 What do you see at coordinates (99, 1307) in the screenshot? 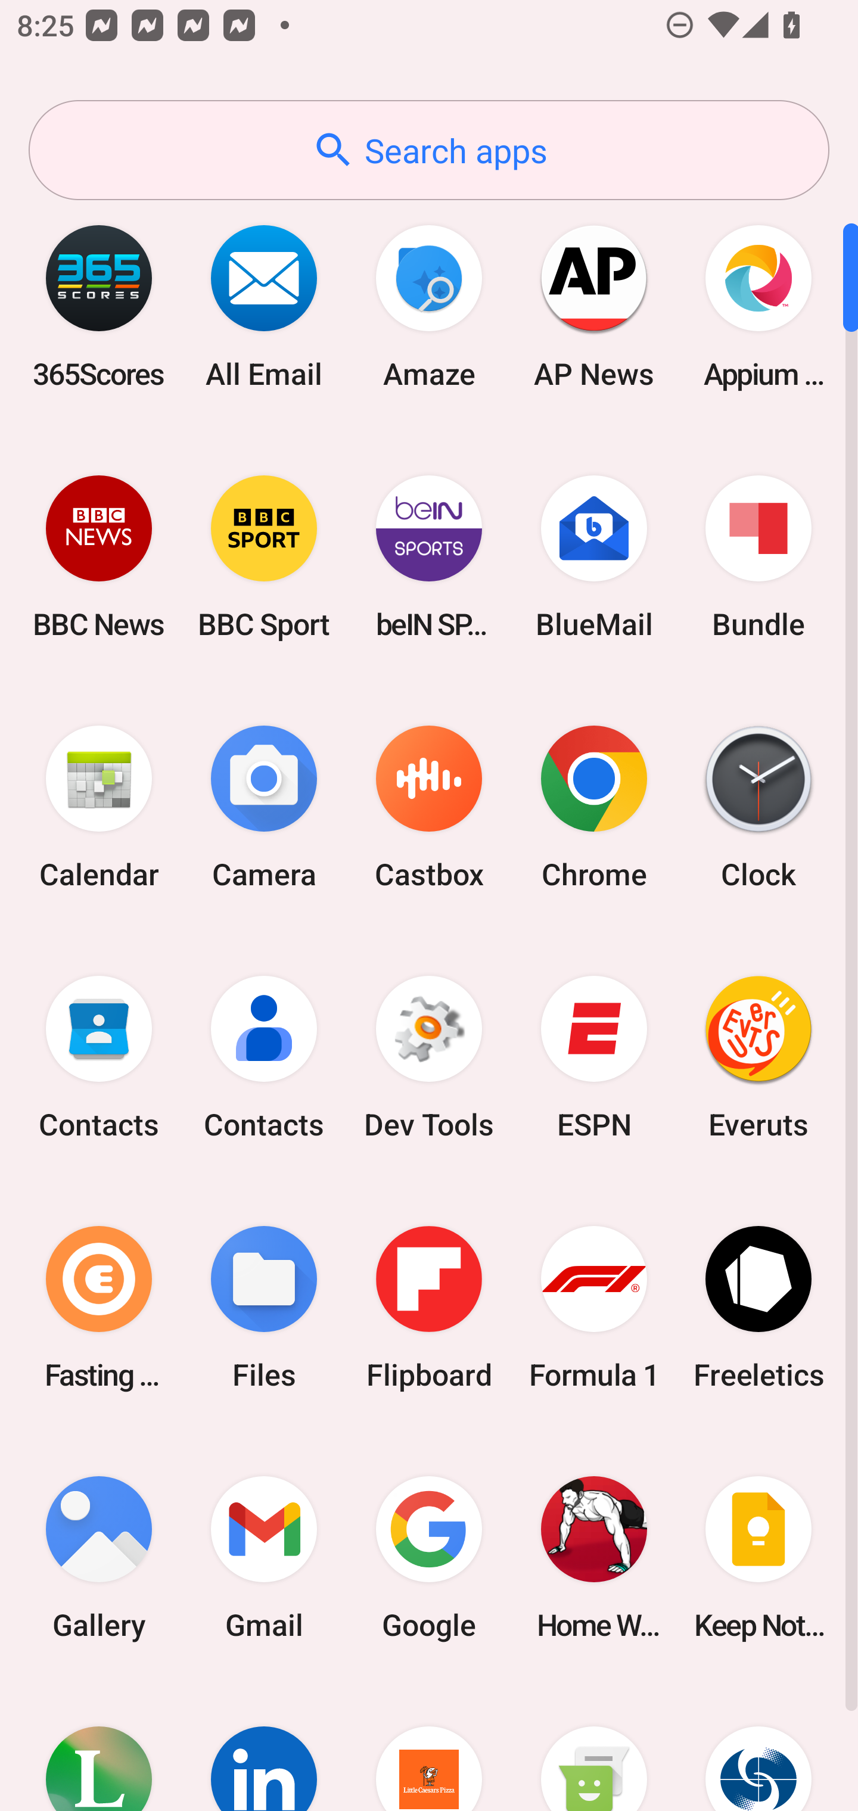
I see `Fasting Coach` at bounding box center [99, 1307].